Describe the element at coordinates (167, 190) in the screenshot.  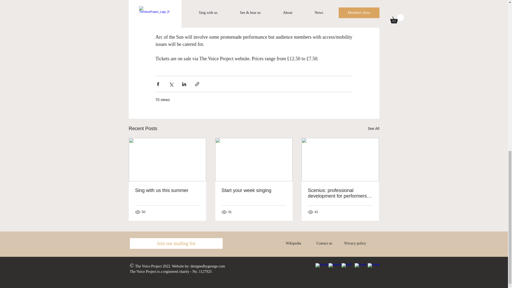
I see `Sing with us this summer` at that location.